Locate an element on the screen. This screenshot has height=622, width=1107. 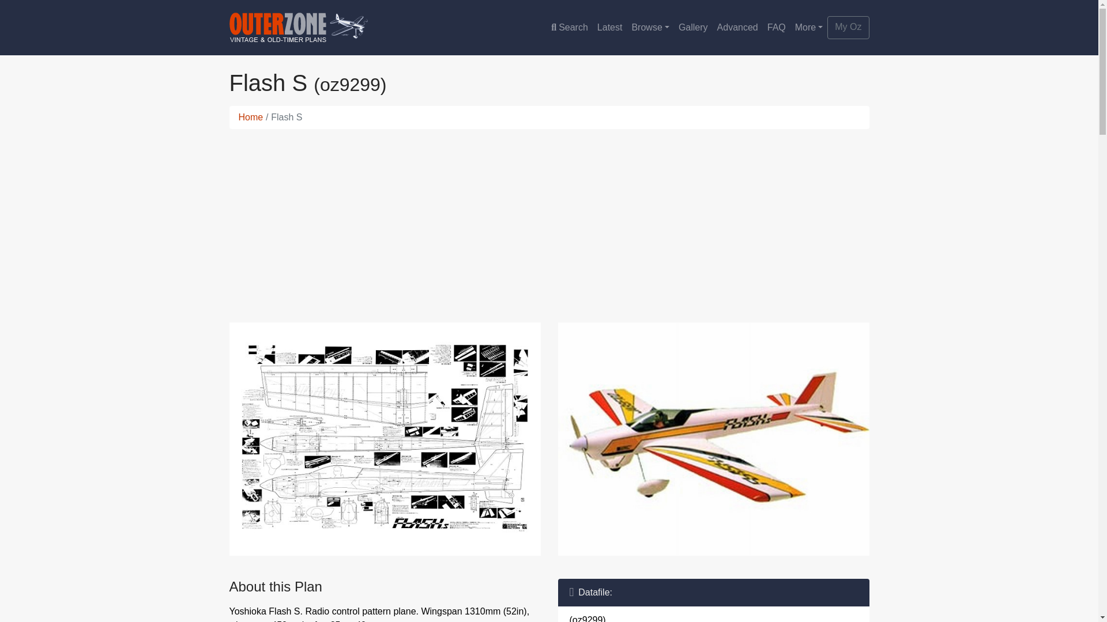
Latest is located at coordinates (610, 28).